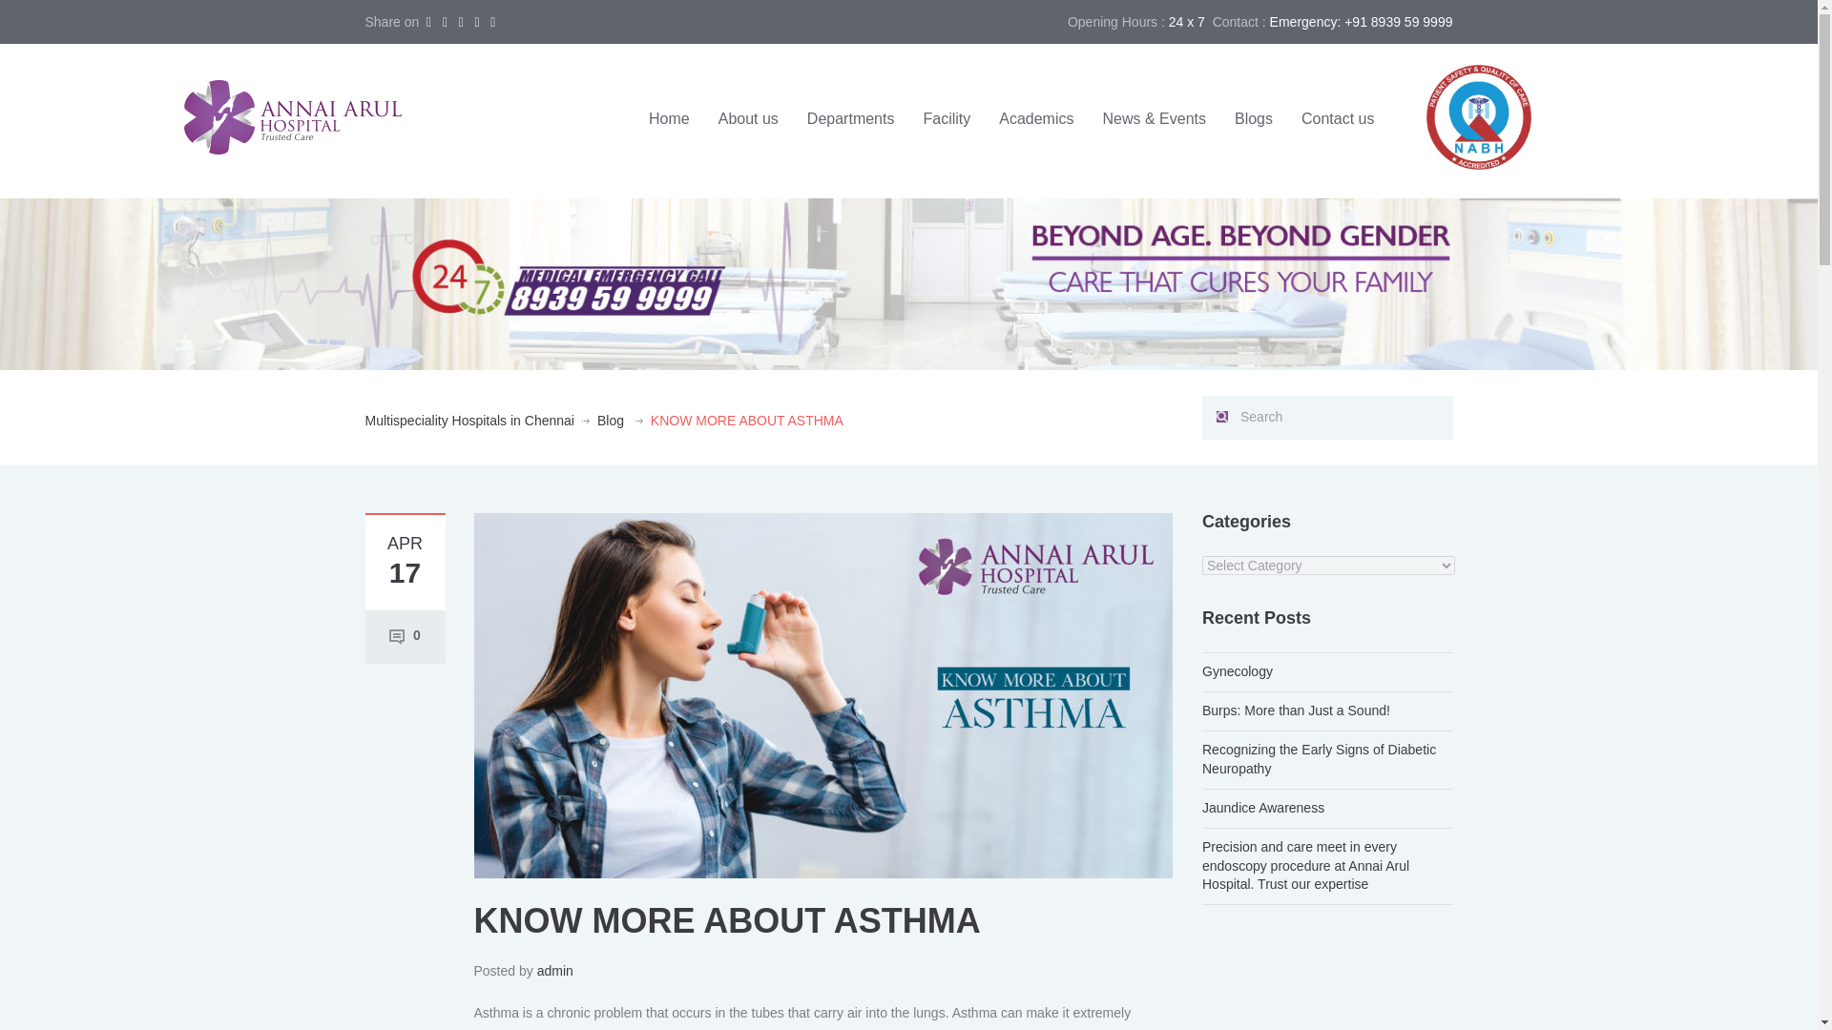  What do you see at coordinates (554, 971) in the screenshot?
I see `View all posts by admin` at bounding box center [554, 971].